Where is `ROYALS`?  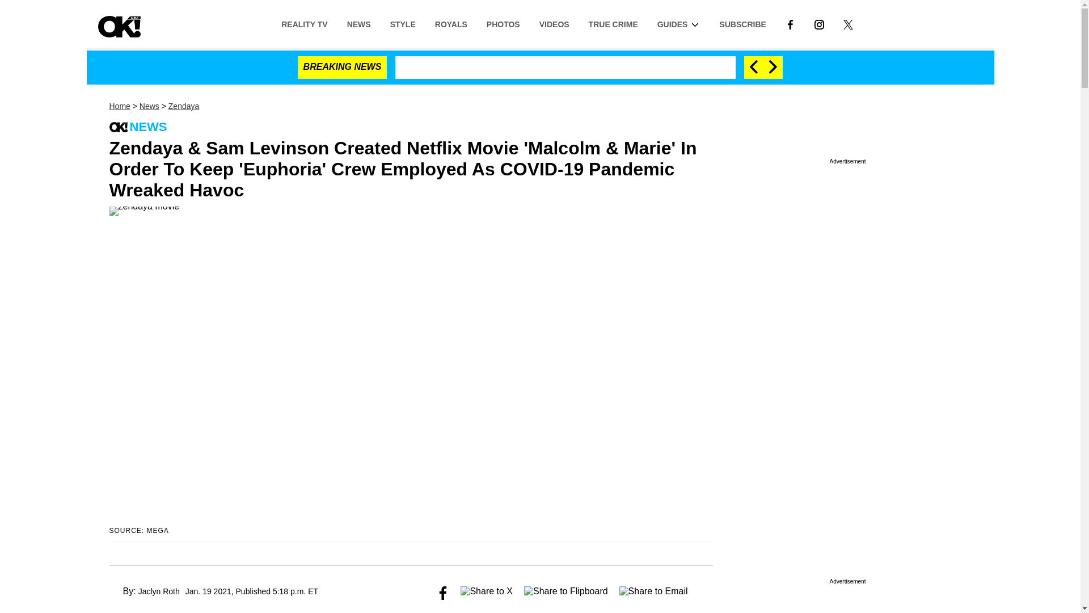 ROYALS is located at coordinates (451, 23).